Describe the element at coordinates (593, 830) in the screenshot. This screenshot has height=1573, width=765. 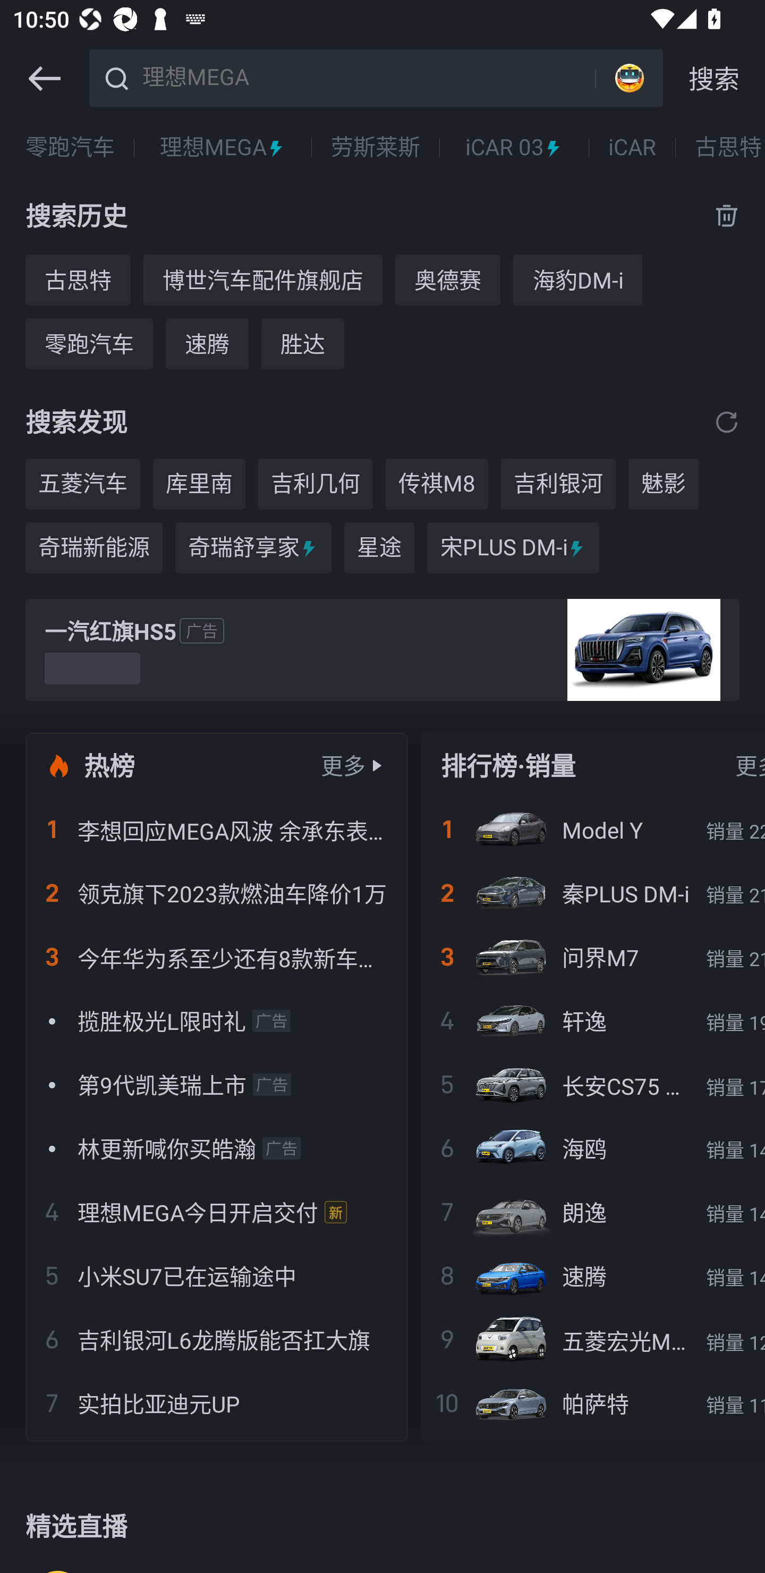
I see `Model Y 销量 22537` at that location.